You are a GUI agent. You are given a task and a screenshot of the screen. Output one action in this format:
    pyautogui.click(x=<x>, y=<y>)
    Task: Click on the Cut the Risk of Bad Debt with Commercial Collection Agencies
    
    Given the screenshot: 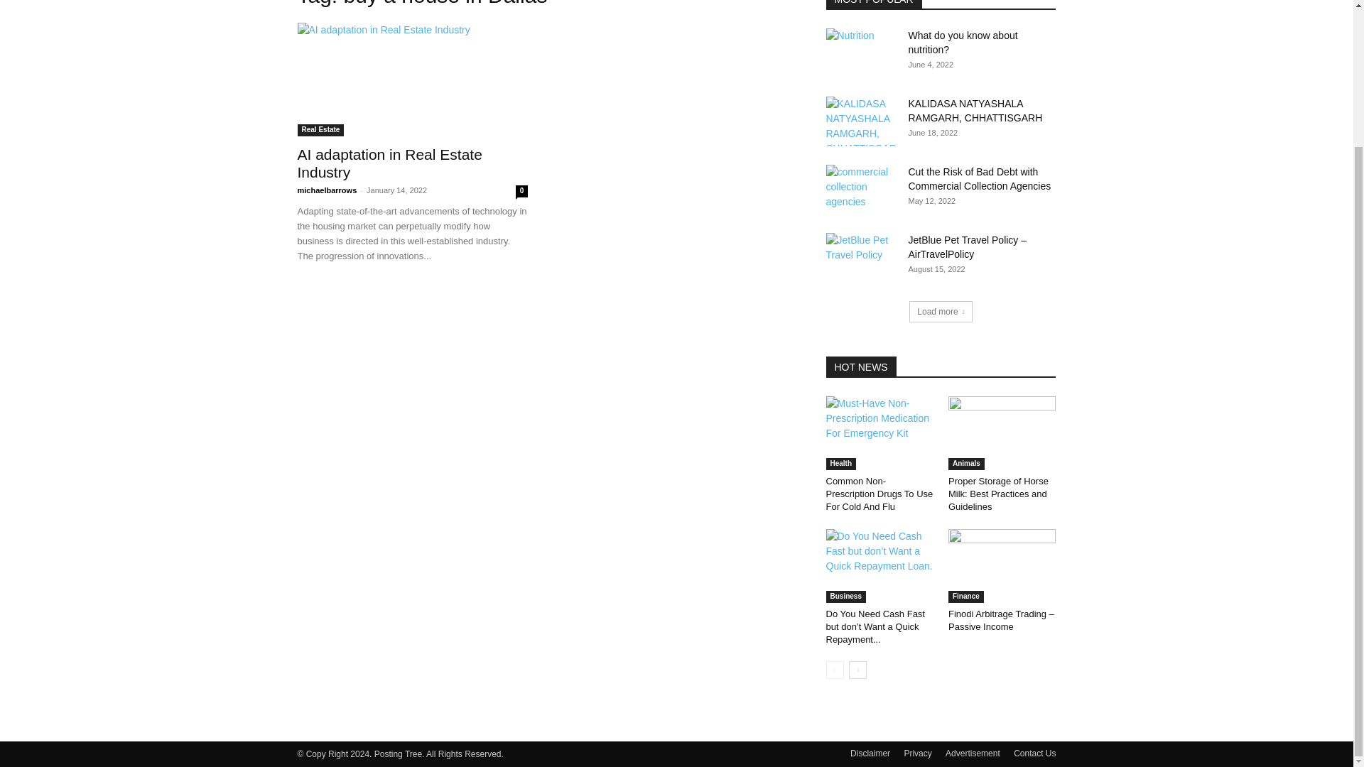 What is the action you would take?
    pyautogui.click(x=979, y=179)
    